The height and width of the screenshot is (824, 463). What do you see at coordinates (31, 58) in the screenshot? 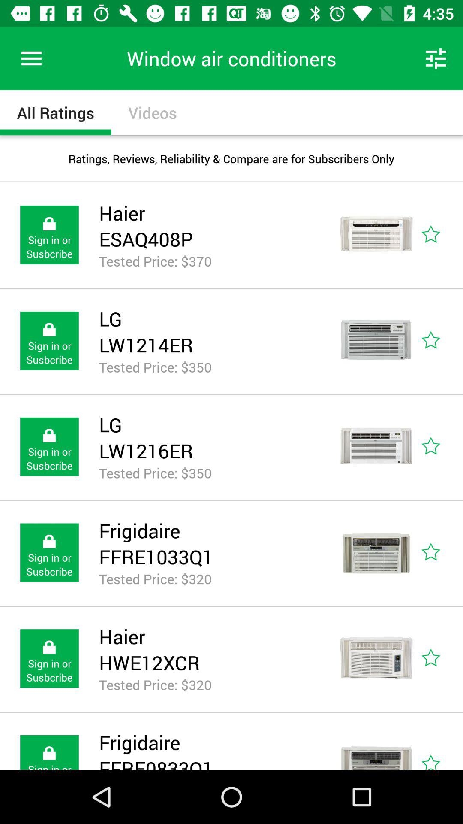
I see `select item next to the window air conditioners icon` at bounding box center [31, 58].